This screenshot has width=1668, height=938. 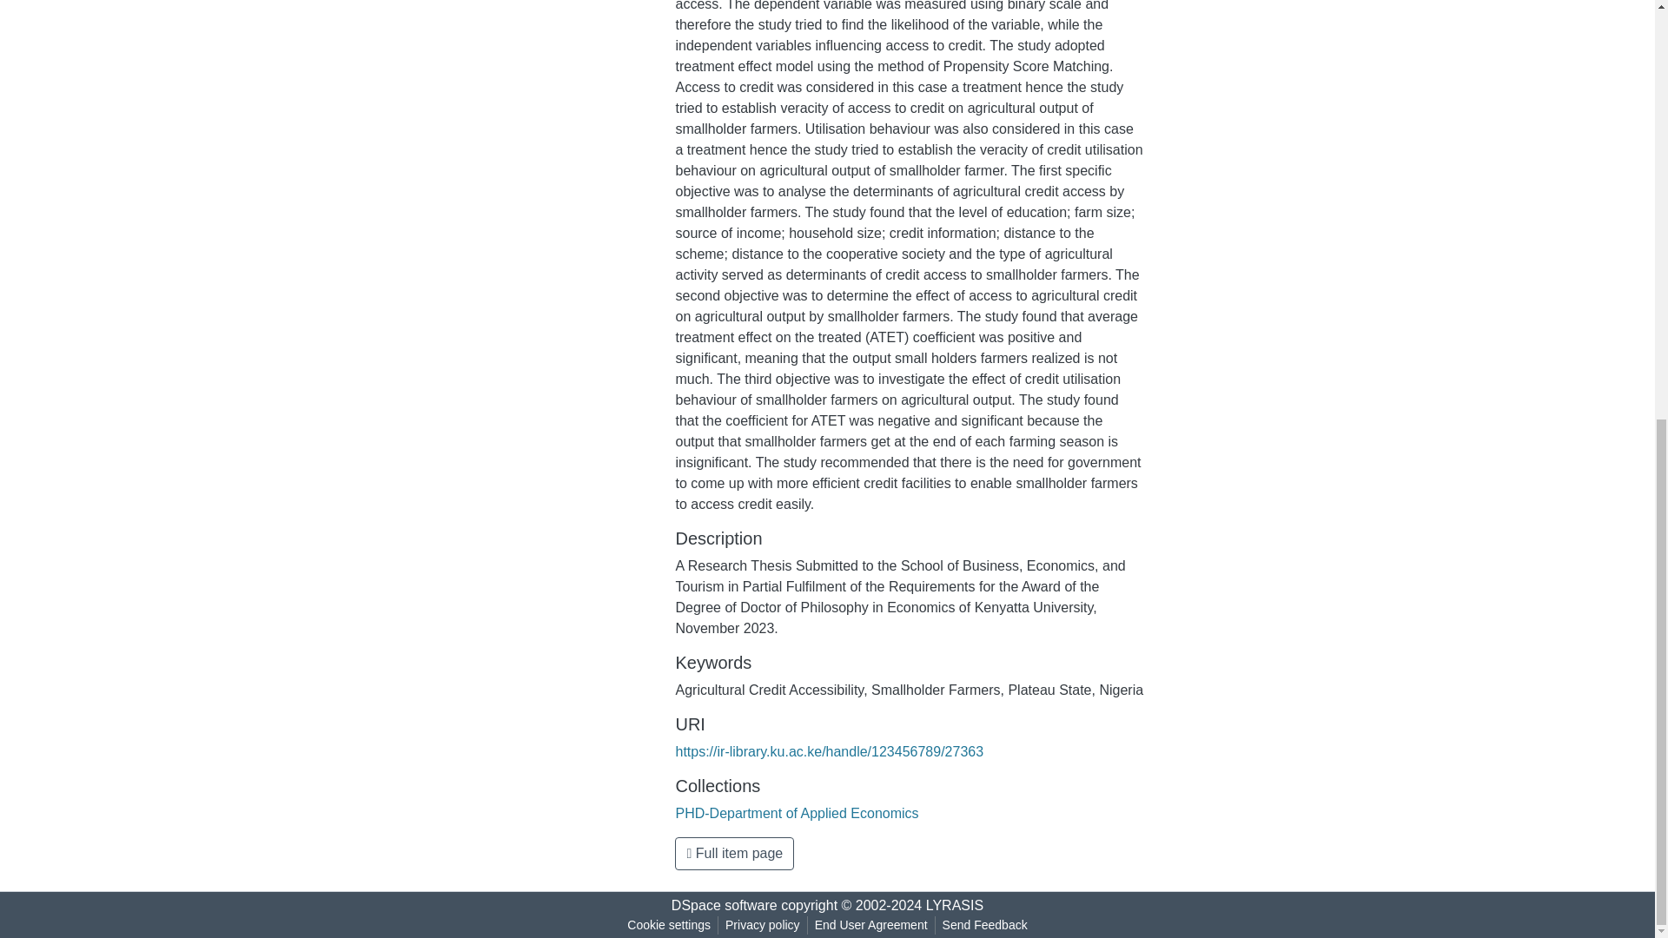 What do you see at coordinates (954, 905) in the screenshot?
I see `LYRASIS` at bounding box center [954, 905].